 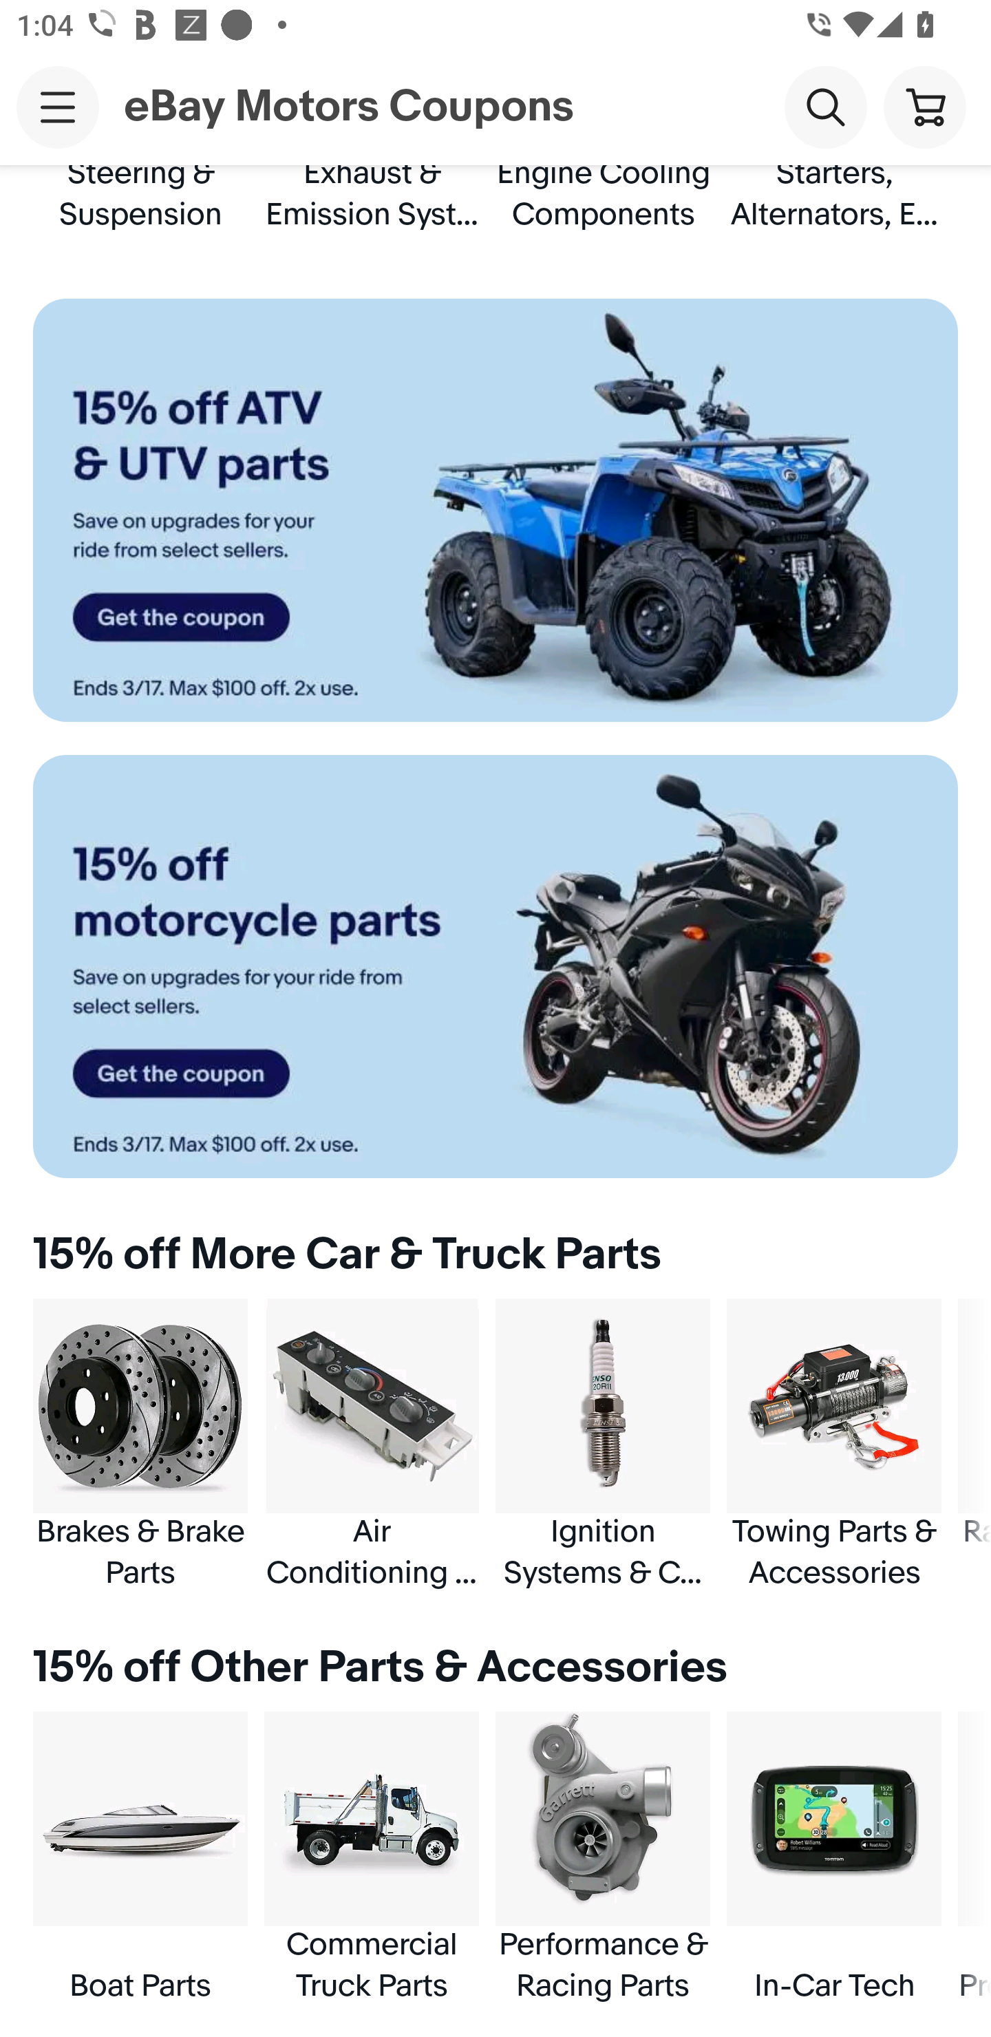 What do you see at coordinates (372, 198) in the screenshot?
I see `Exhaust & Emission Systems` at bounding box center [372, 198].